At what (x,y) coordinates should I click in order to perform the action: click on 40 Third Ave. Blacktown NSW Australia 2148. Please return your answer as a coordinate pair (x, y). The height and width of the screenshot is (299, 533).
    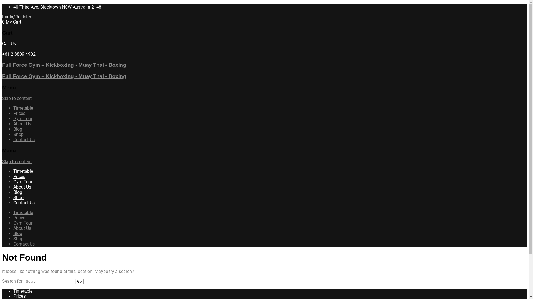
    Looking at the image, I should click on (57, 7).